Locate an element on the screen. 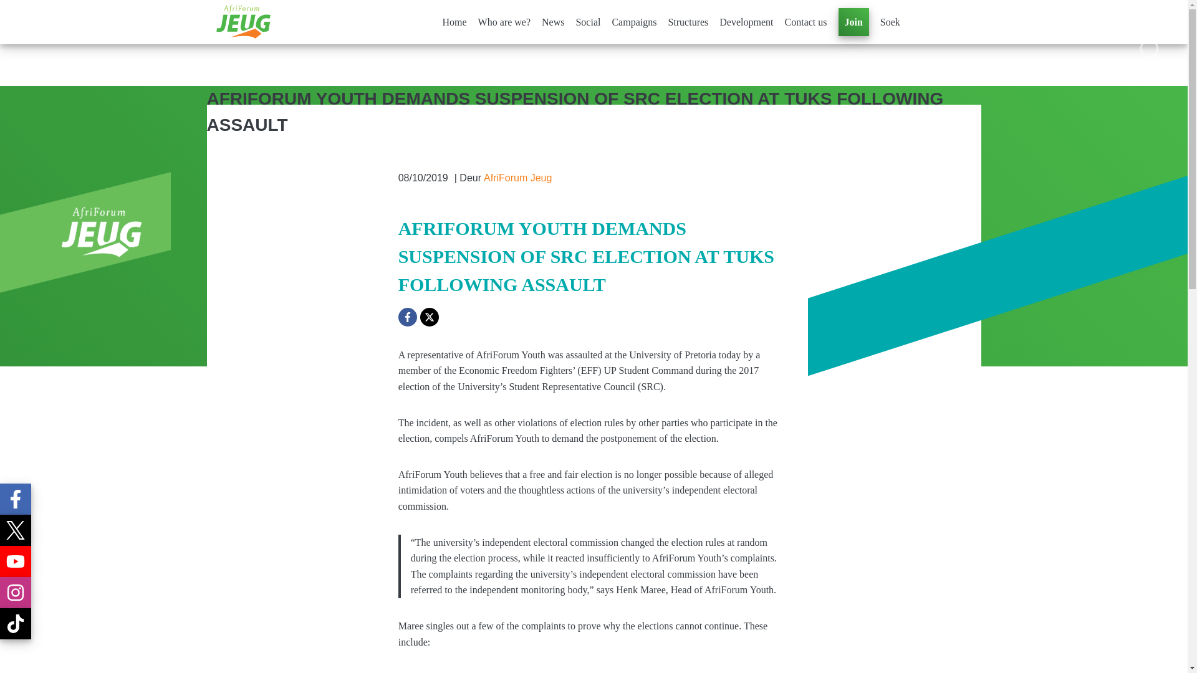  Home is located at coordinates (454, 22).